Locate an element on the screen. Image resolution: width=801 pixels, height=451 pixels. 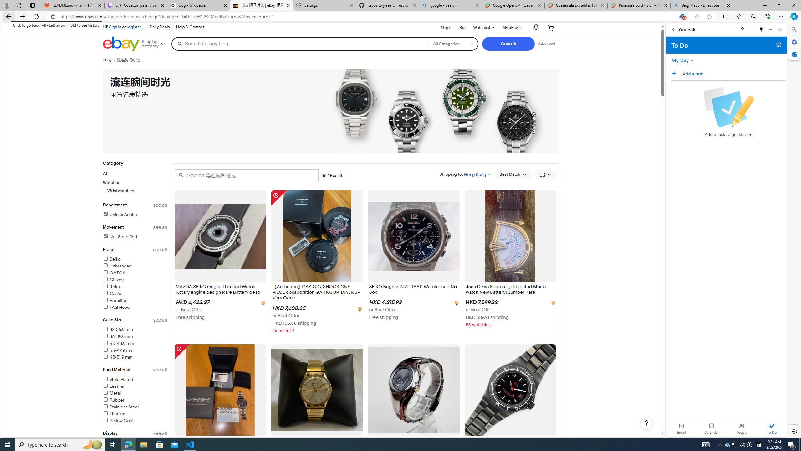
Enter your search keyword is located at coordinates (247, 175).